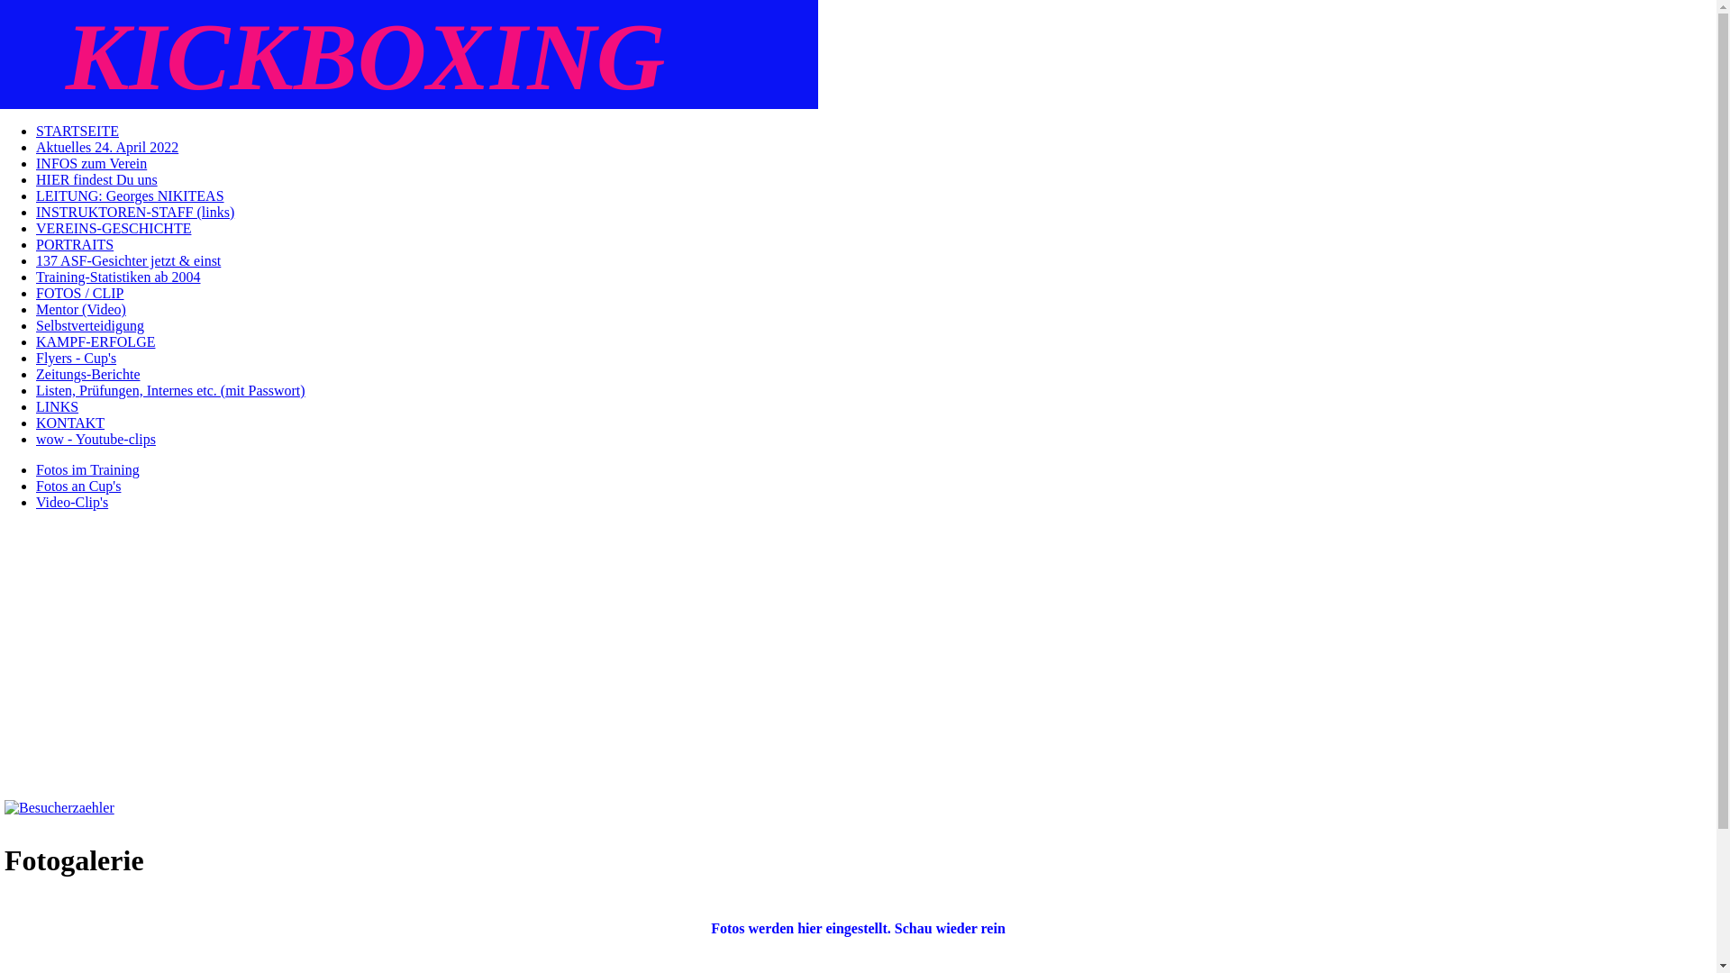 The width and height of the screenshot is (1730, 973). What do you see at coordinates (72, 503) in the screenshot?
I see `Video-Clip's` at bounding box center [72, 503].